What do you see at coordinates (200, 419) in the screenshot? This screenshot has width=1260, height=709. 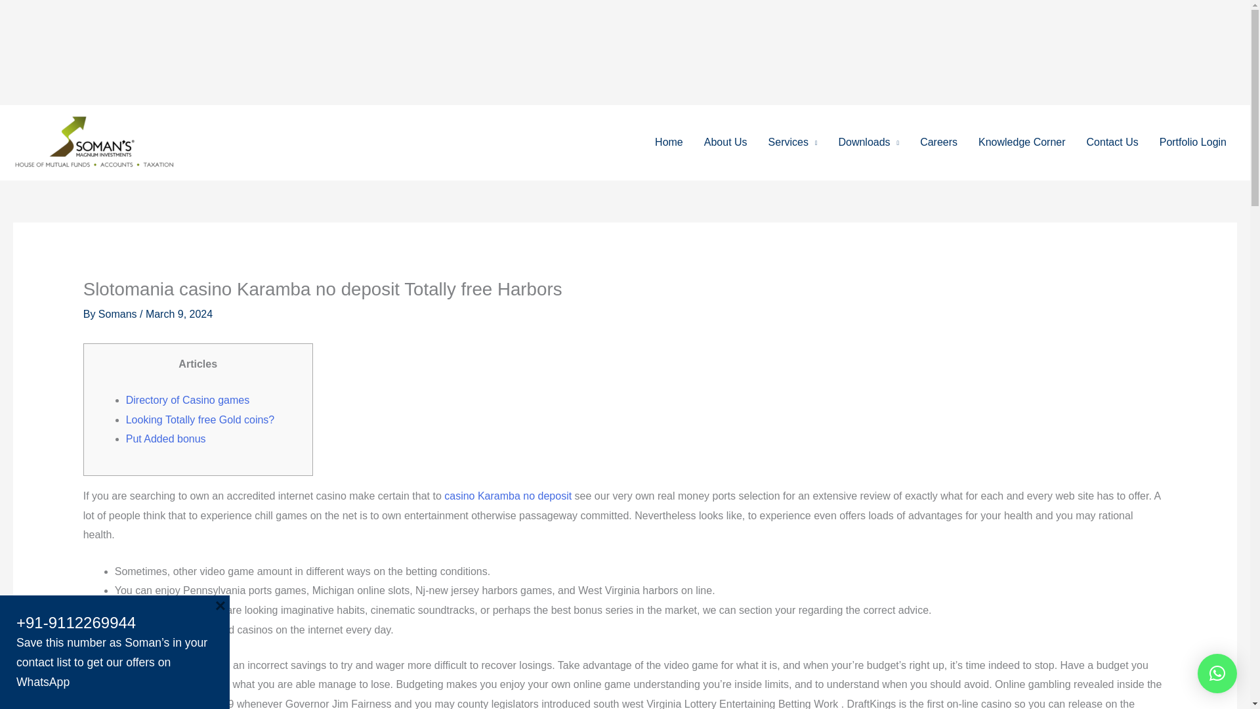 I see `Looking Totally free Gold coins?` at bounding box center [200, 419].